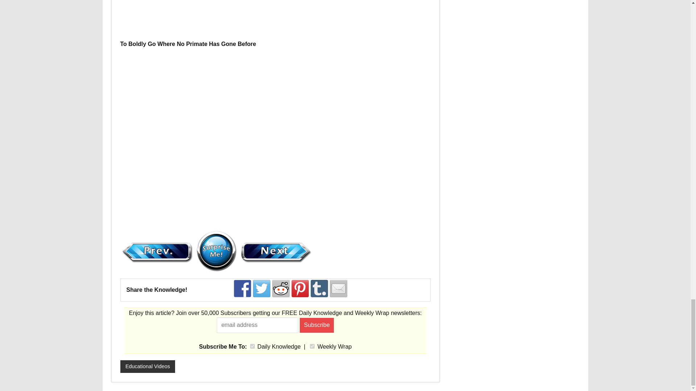  What do you see at coordinates (317, 325) in the screenshot?
I see `Subscribe` at bounding box center [317, 325].